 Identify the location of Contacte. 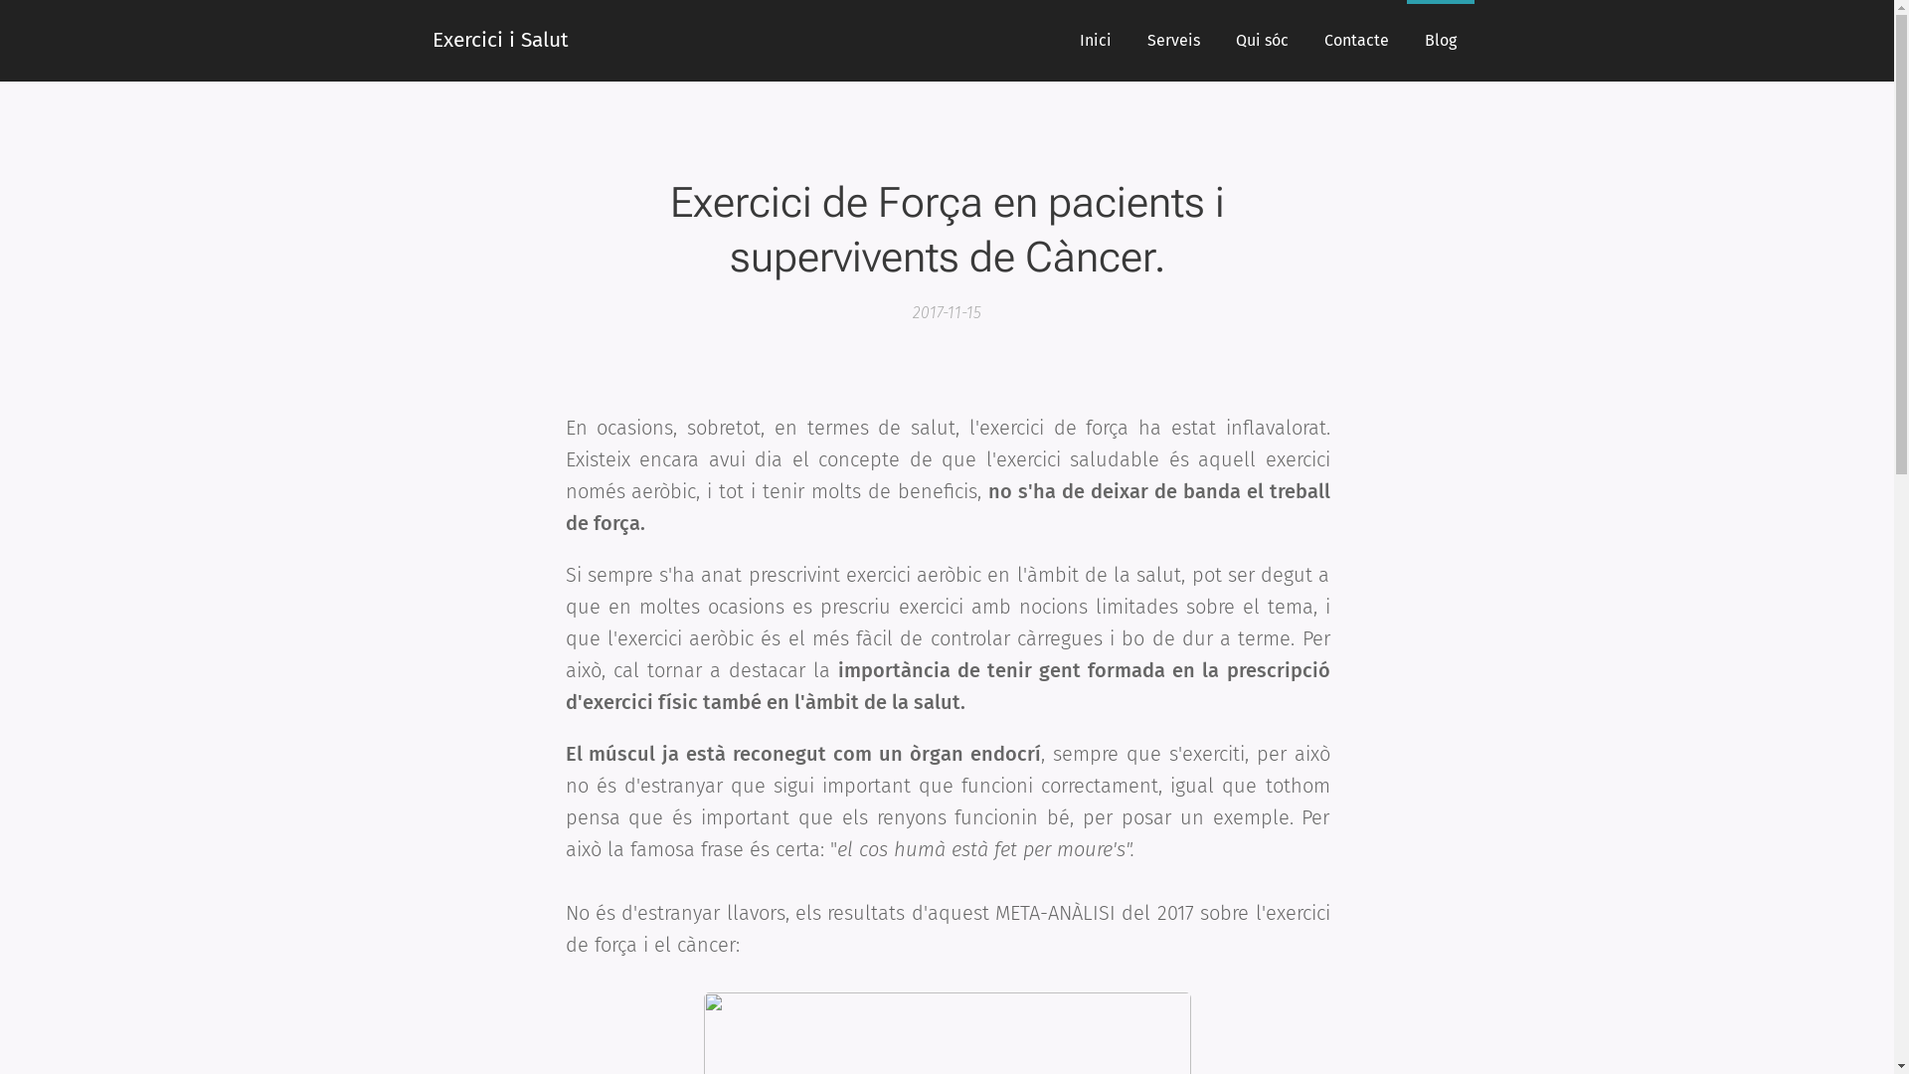
(1356, 41).